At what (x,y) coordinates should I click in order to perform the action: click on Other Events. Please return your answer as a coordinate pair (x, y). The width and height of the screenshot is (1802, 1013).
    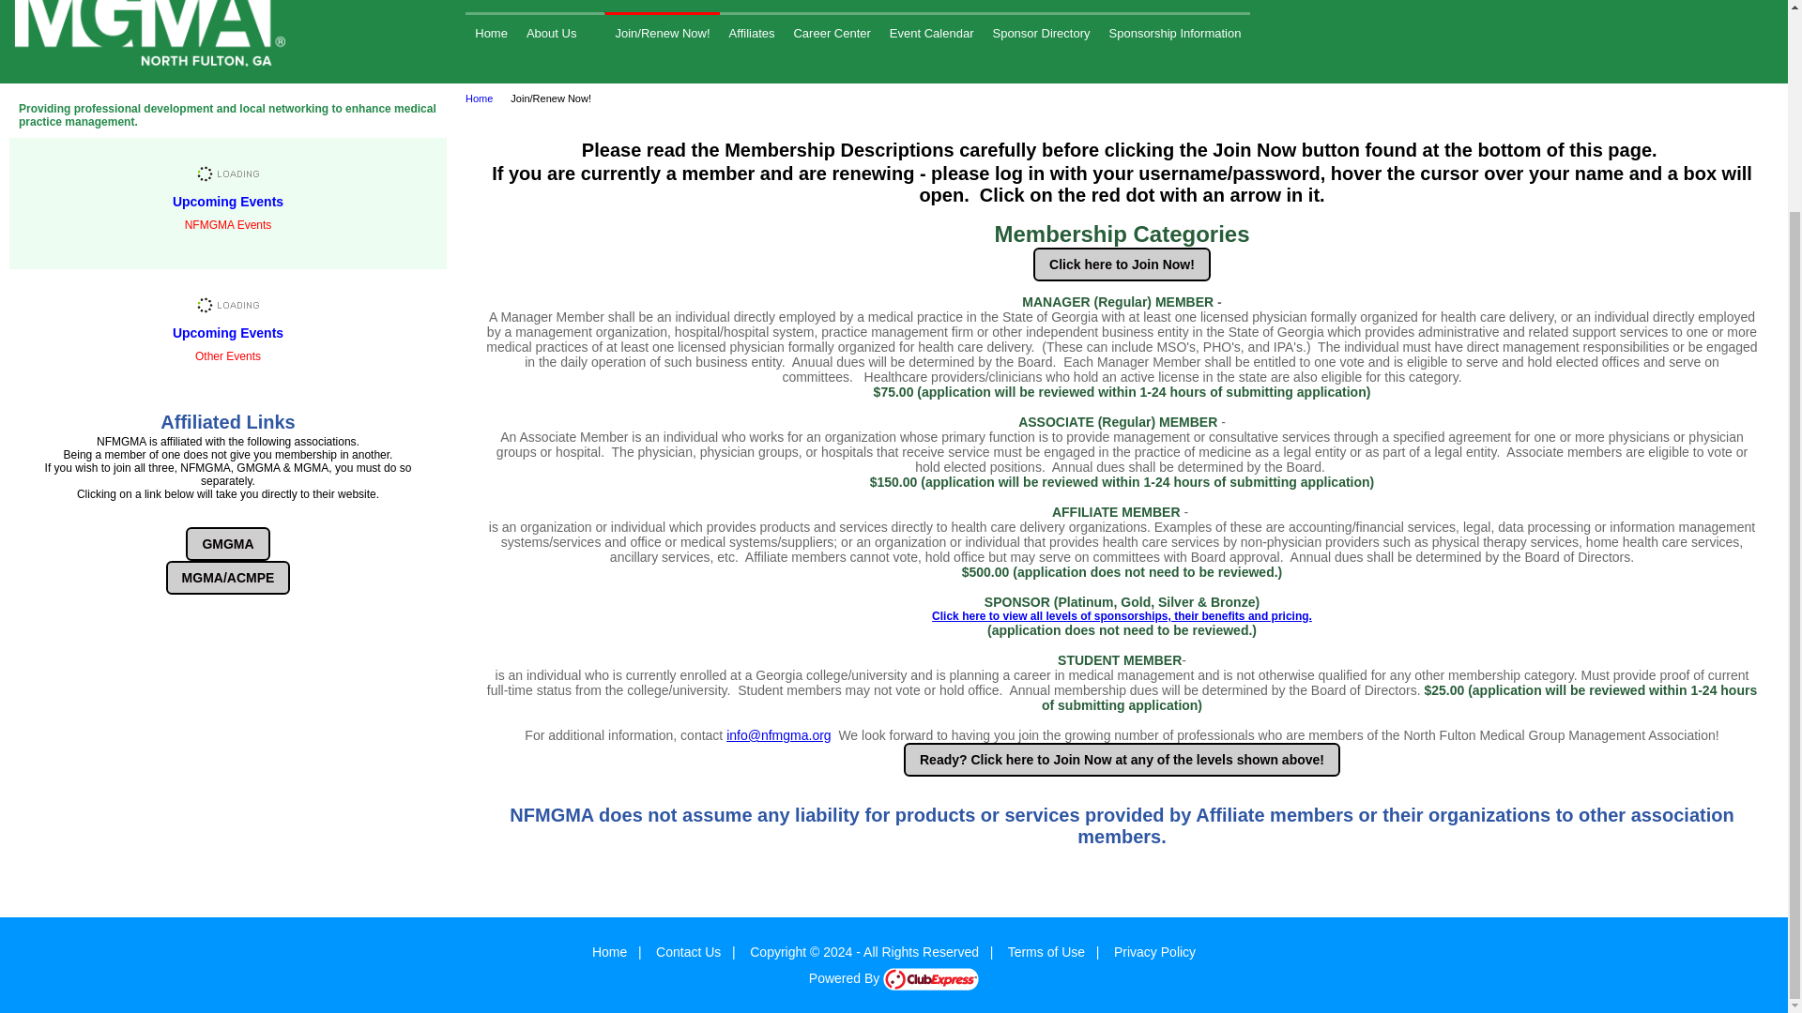
    Looking at the image, I should click on (227, 334).